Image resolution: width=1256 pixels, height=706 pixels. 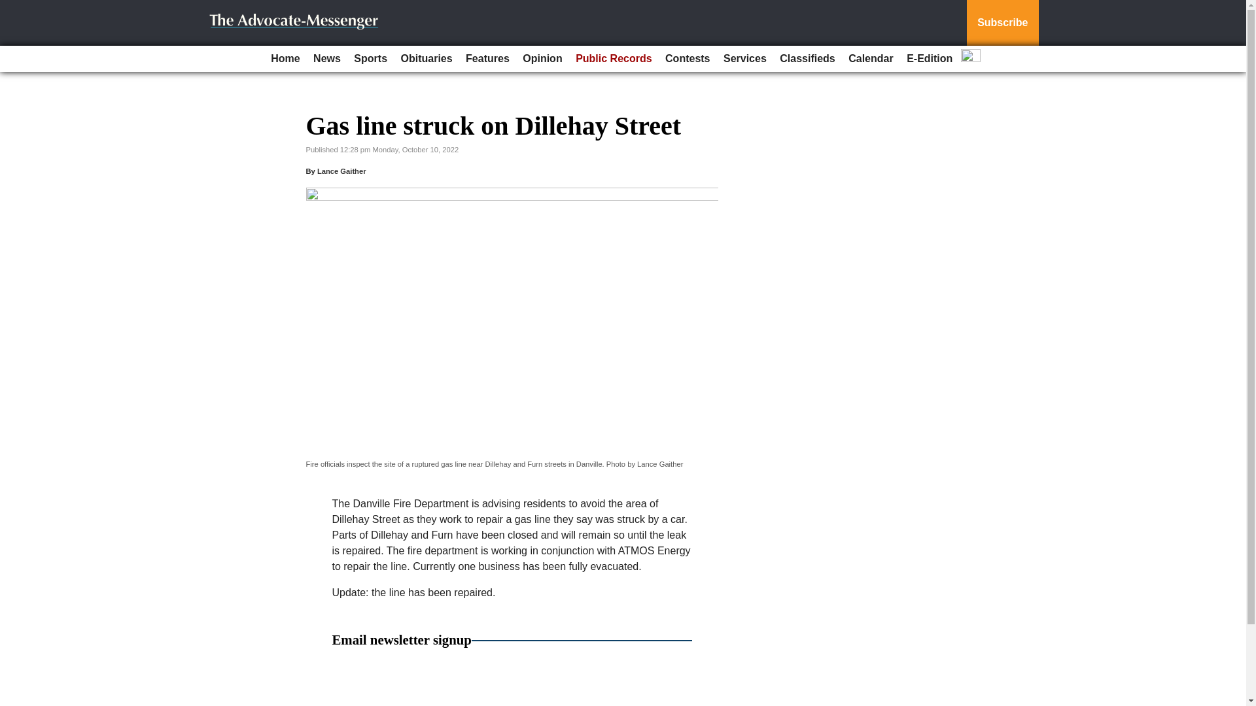 What do you see at coordinates (426, 59) in the screenshot?
I see `Obituaries` at bounding box center [426, 59].